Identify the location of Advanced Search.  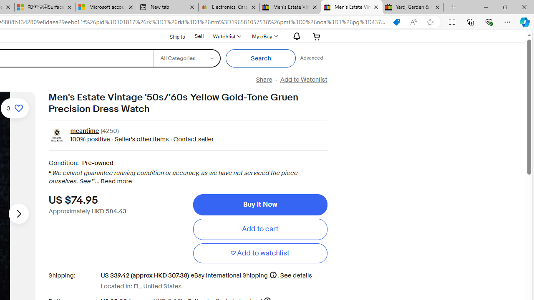
(311, 58).